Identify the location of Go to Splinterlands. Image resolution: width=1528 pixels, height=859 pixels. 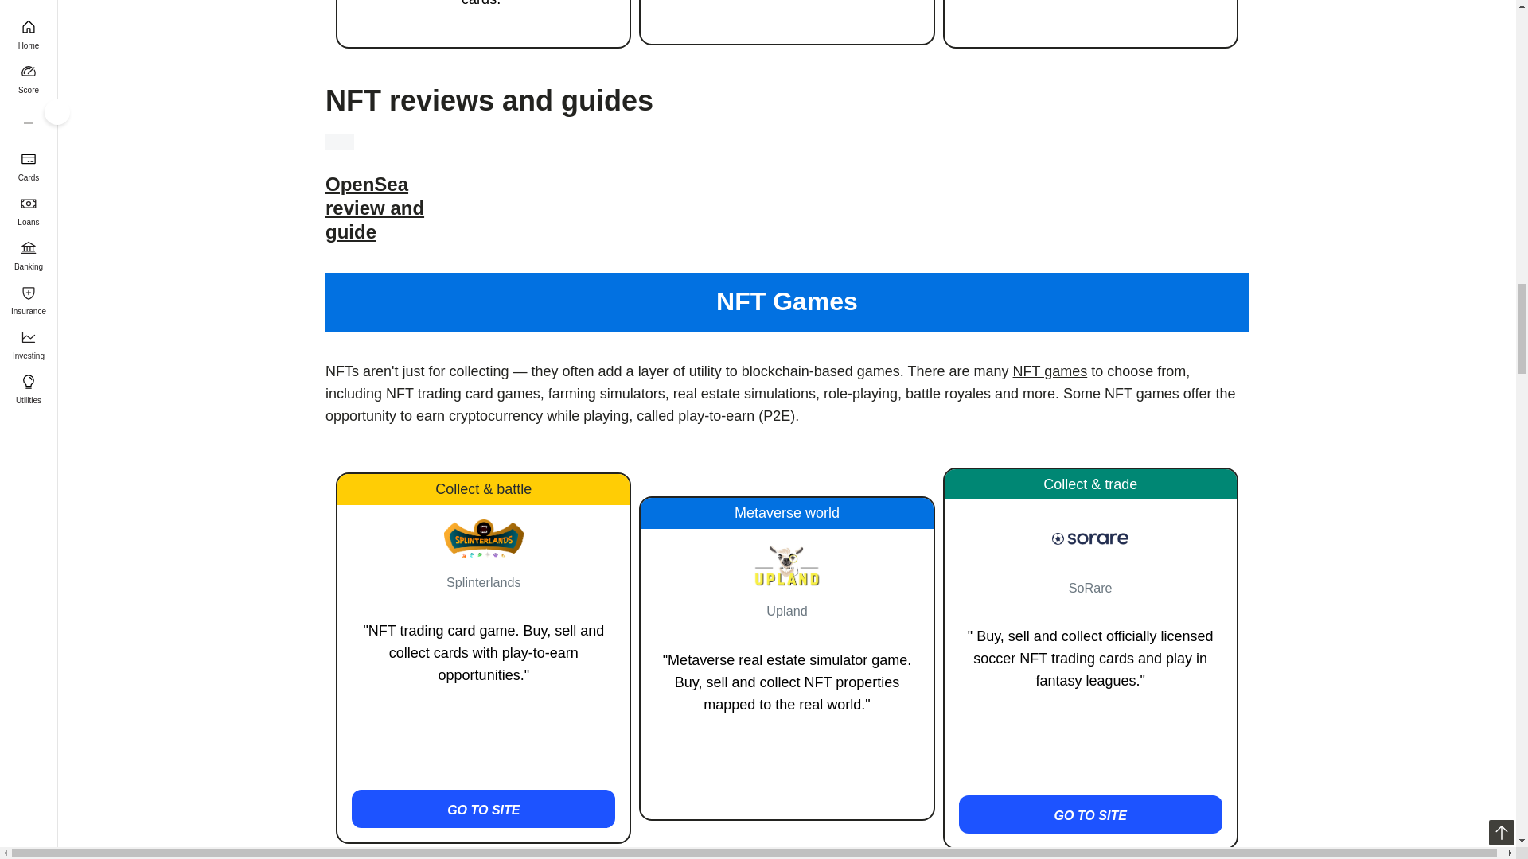
(484, 539).